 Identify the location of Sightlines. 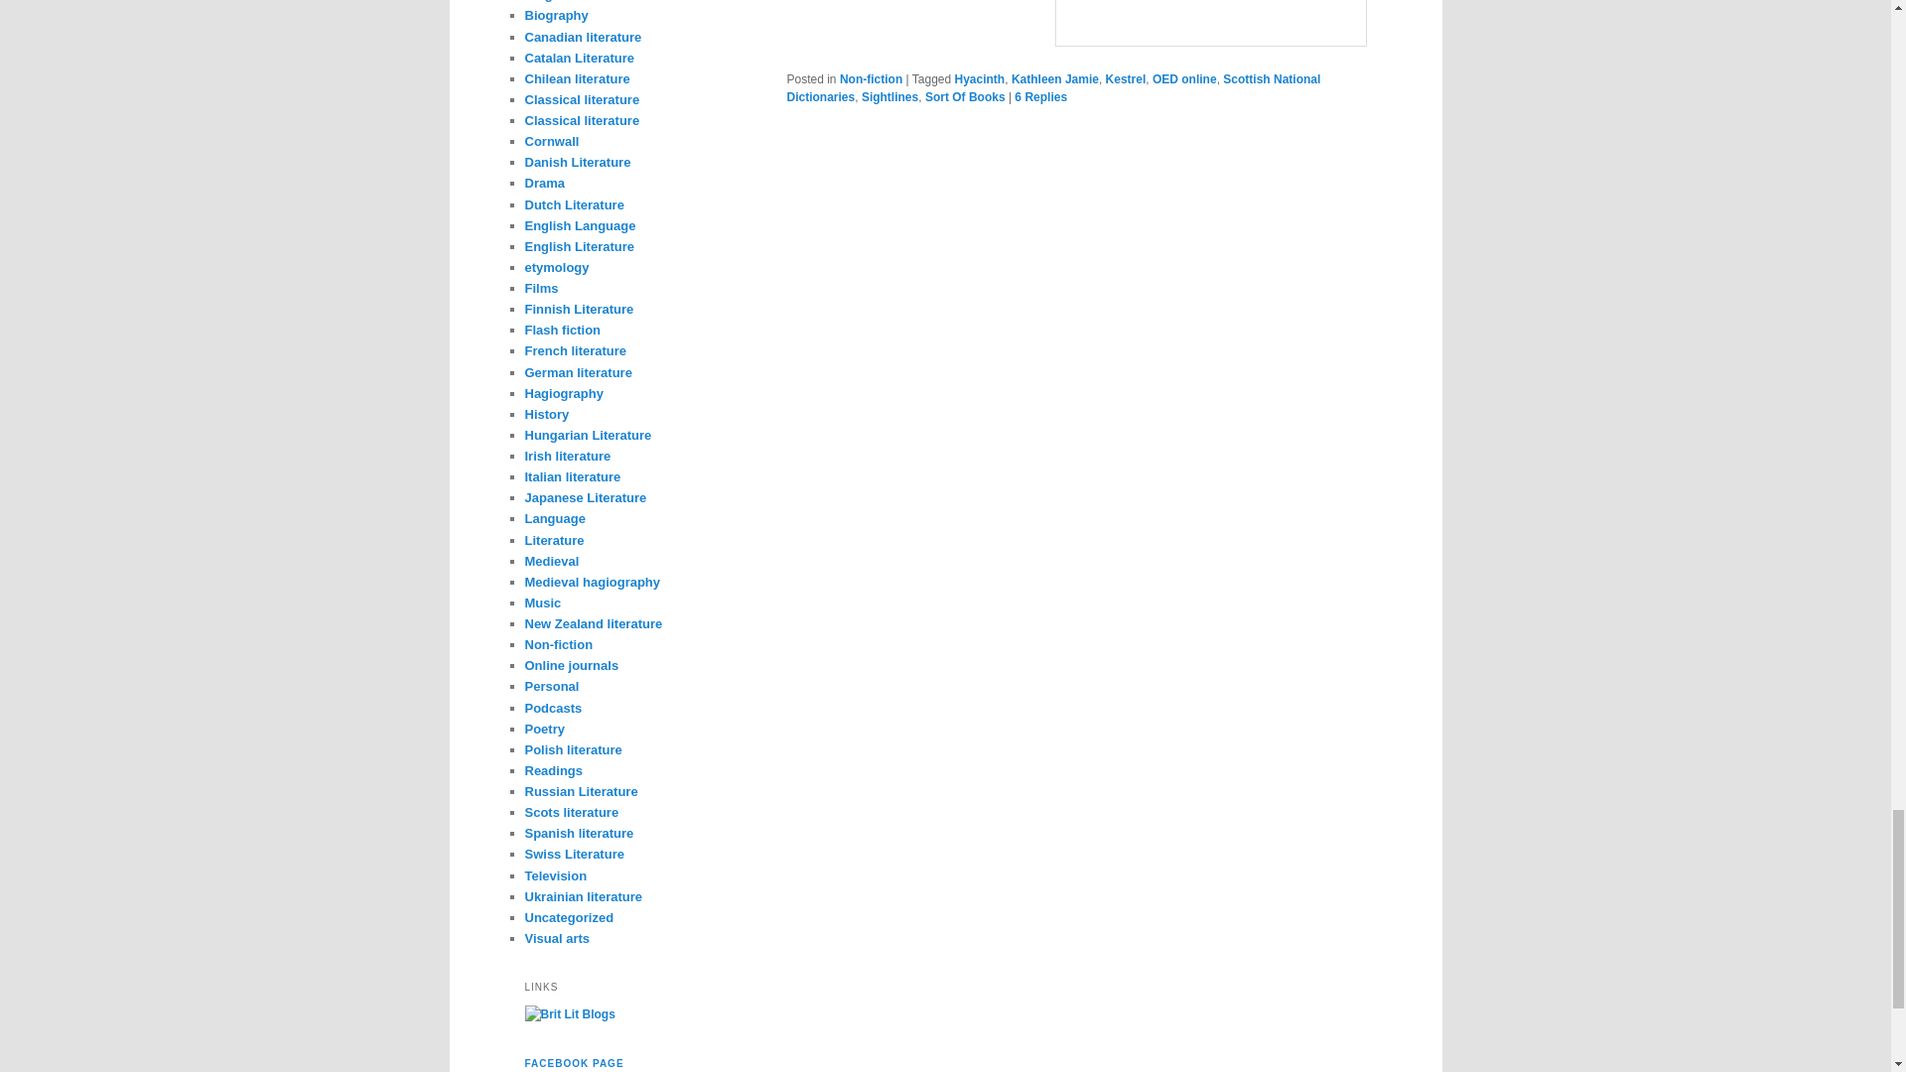
(889, 96).